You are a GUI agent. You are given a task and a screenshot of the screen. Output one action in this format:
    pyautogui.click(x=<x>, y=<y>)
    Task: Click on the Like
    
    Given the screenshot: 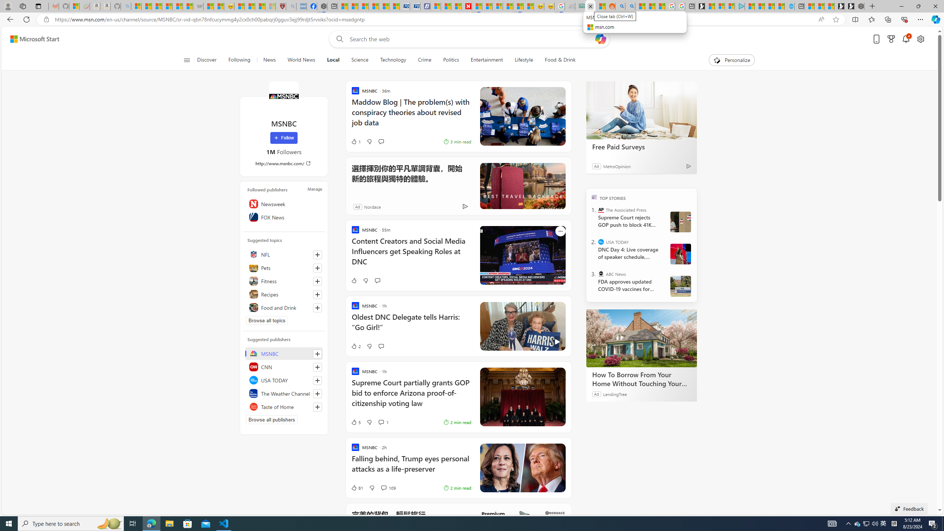 What is the action you would take?
    pyautogui.click(x=353, y=280)
    